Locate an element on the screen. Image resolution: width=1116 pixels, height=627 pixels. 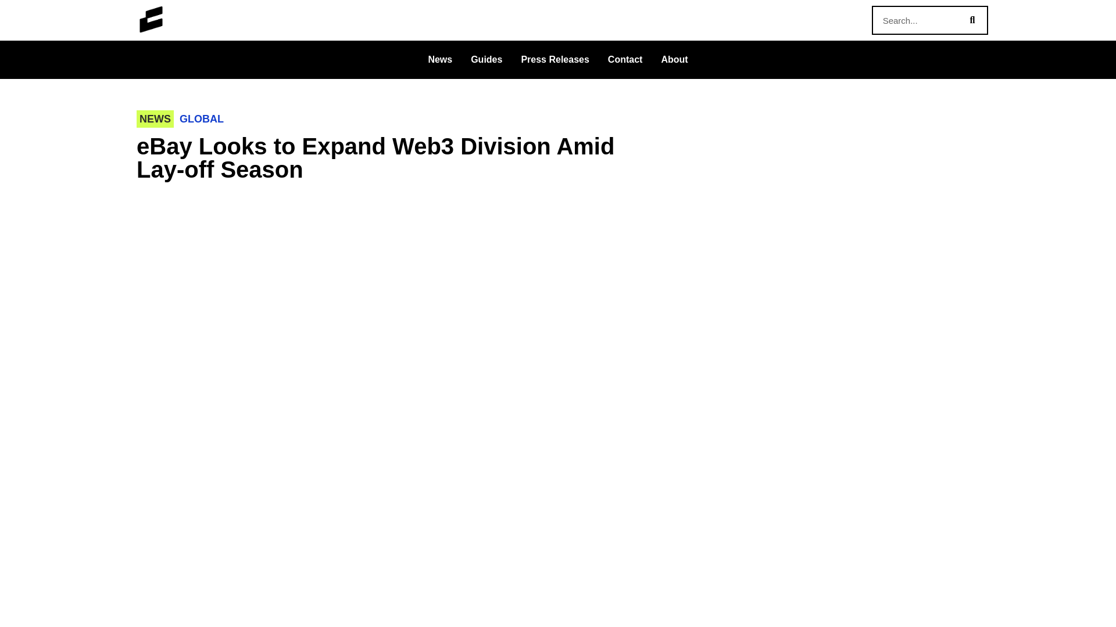
Press Releases is located at coordinates (555, 59).